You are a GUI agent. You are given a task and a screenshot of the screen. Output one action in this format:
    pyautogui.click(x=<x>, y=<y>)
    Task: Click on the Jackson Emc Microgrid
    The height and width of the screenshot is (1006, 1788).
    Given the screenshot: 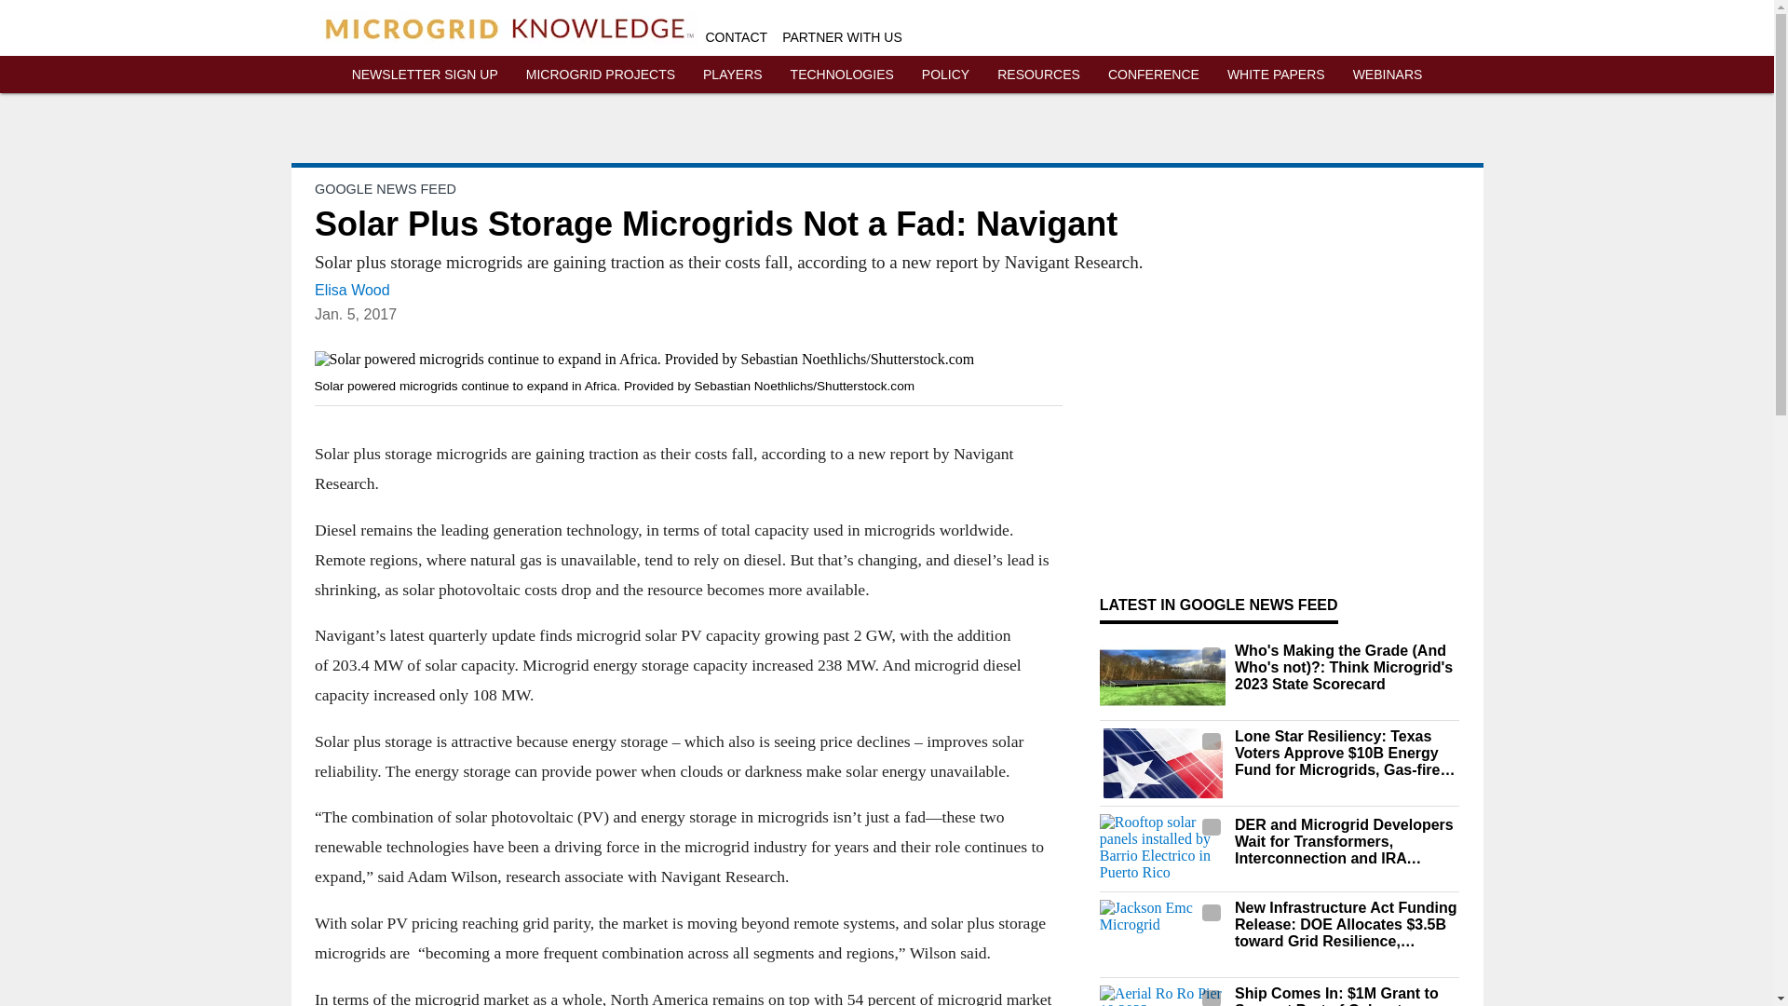 What is the action you would take?
    pyautogui.click(x=1162, y=934)
    